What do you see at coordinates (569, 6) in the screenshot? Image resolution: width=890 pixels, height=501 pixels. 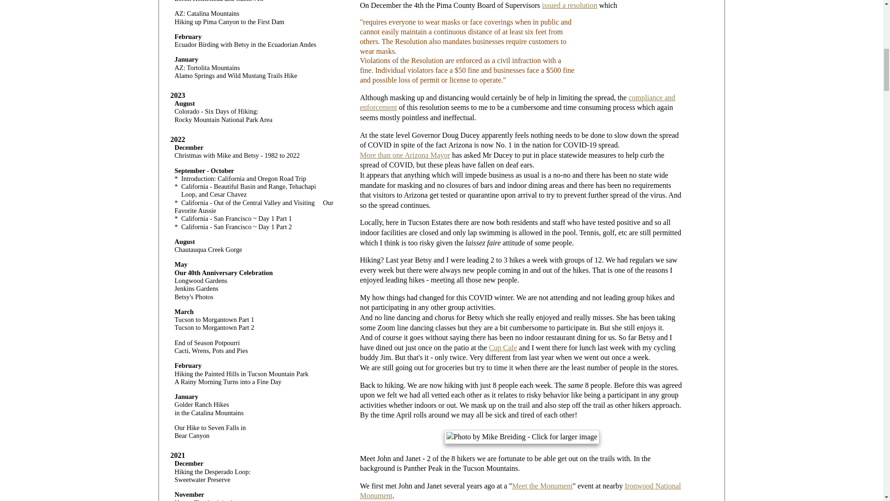 I see `issued a resolution` at bounding box center [569, 6].